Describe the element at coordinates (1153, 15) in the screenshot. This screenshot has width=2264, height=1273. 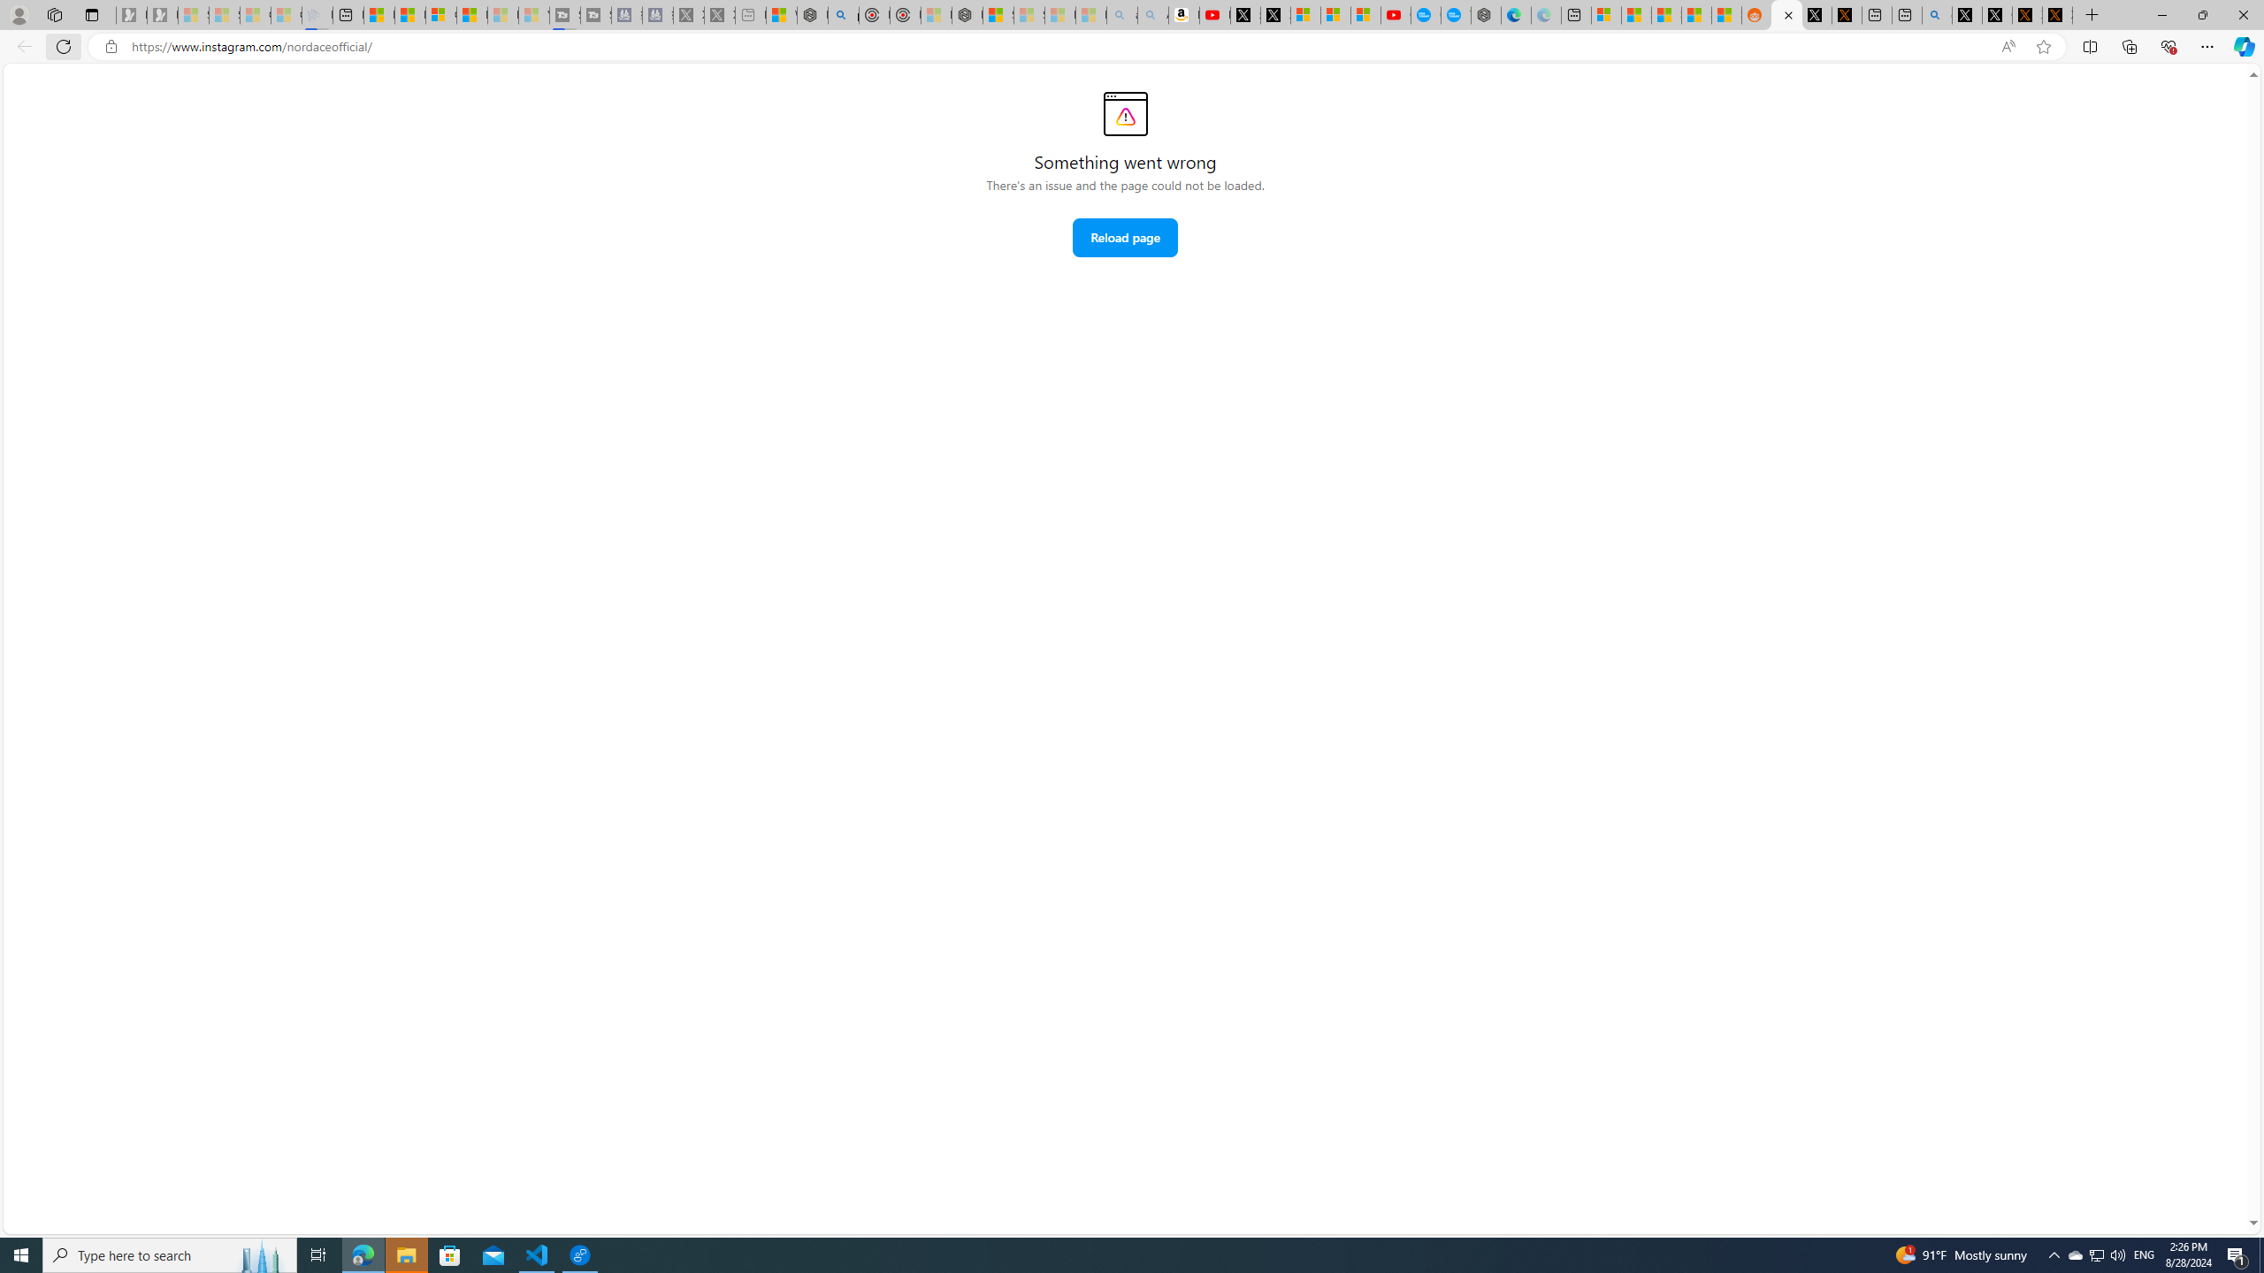
I see `Amazon Echo Dot PNG - Search Images - Sleeping` at that location.